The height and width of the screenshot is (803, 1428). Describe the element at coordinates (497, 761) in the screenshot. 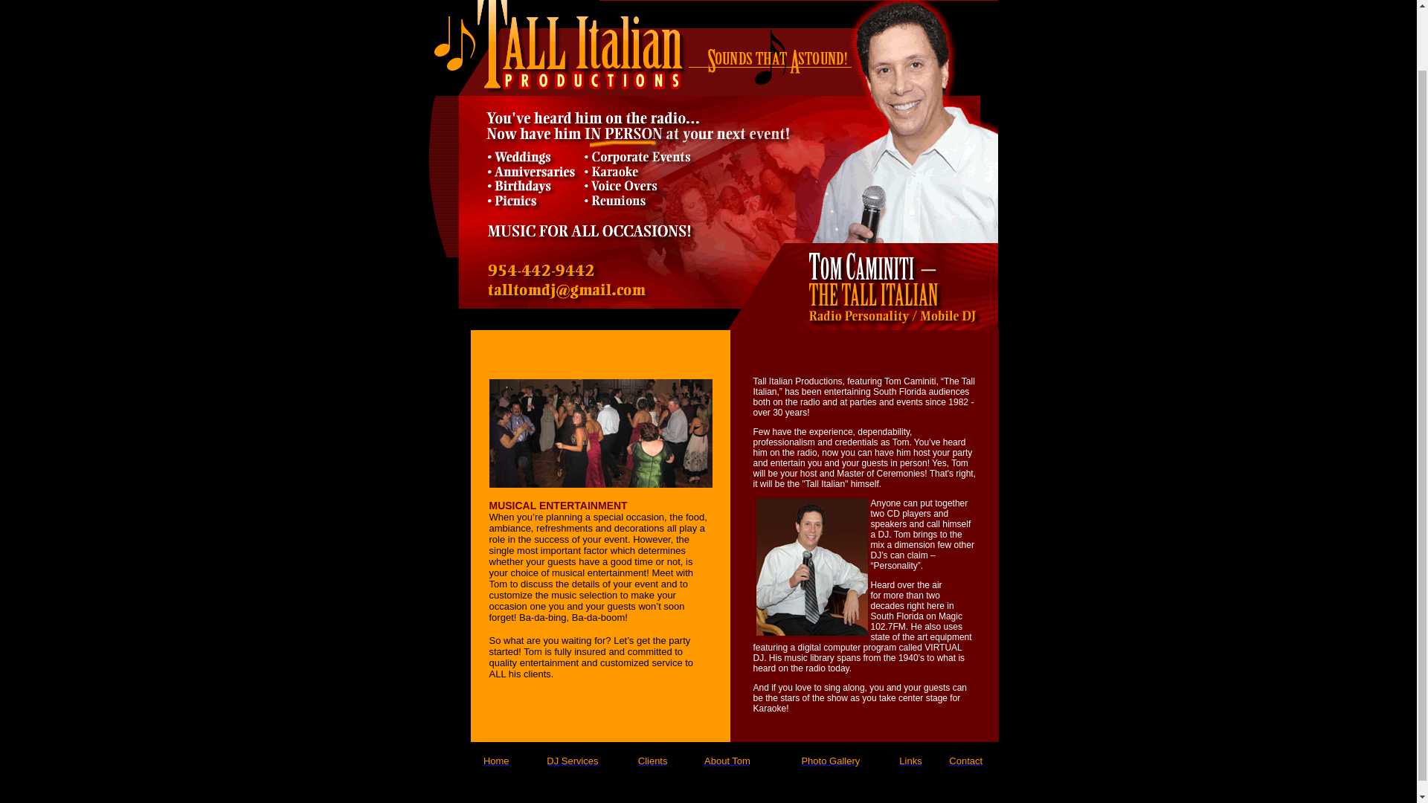

I see `Home` at that location.